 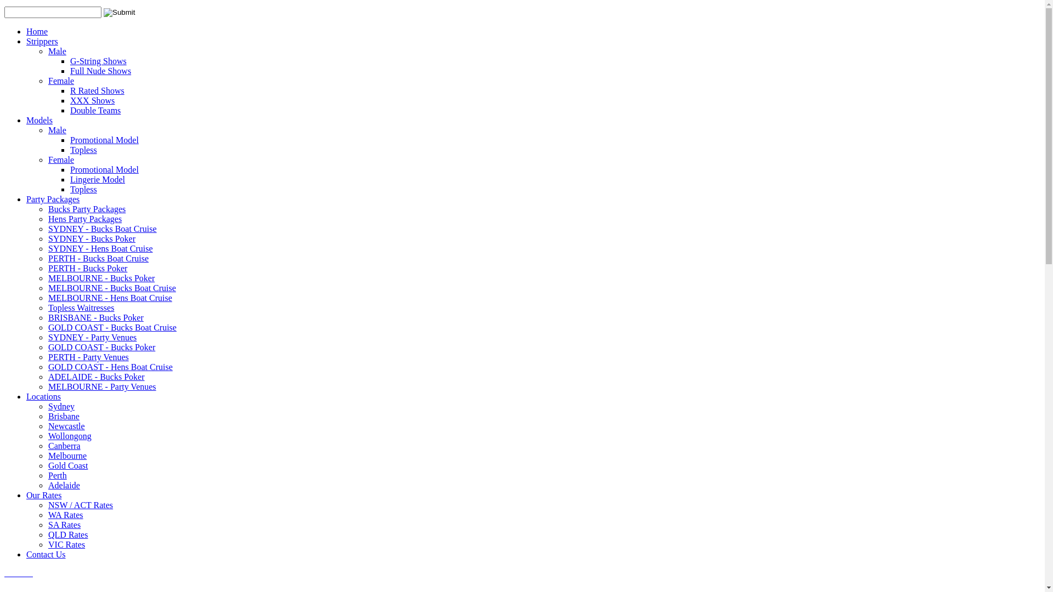 What do you see at coordinates (66, 515) in the screenshot?
I see `WA Rates` at bounding box center [66, 515].